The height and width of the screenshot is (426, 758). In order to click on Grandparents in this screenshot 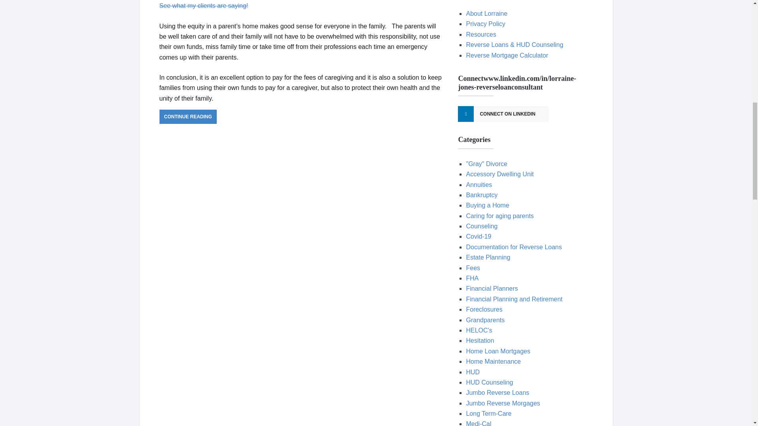, I will do `click(485, 320)`.